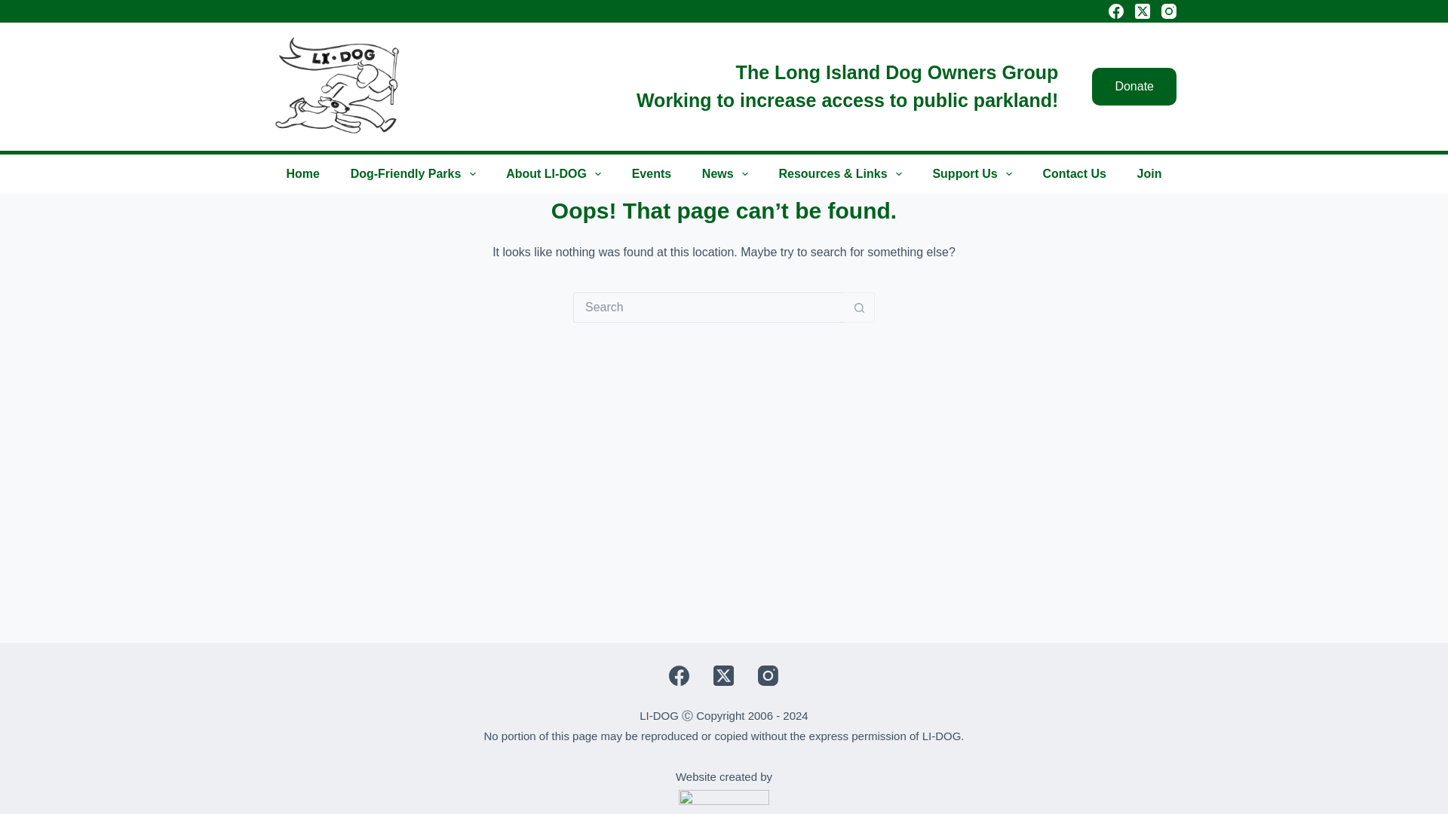 This screenshot has width=1448, height=814. Describe the element at coordinates (1134, 86) in the screenshot. I see `Donate` at that location.